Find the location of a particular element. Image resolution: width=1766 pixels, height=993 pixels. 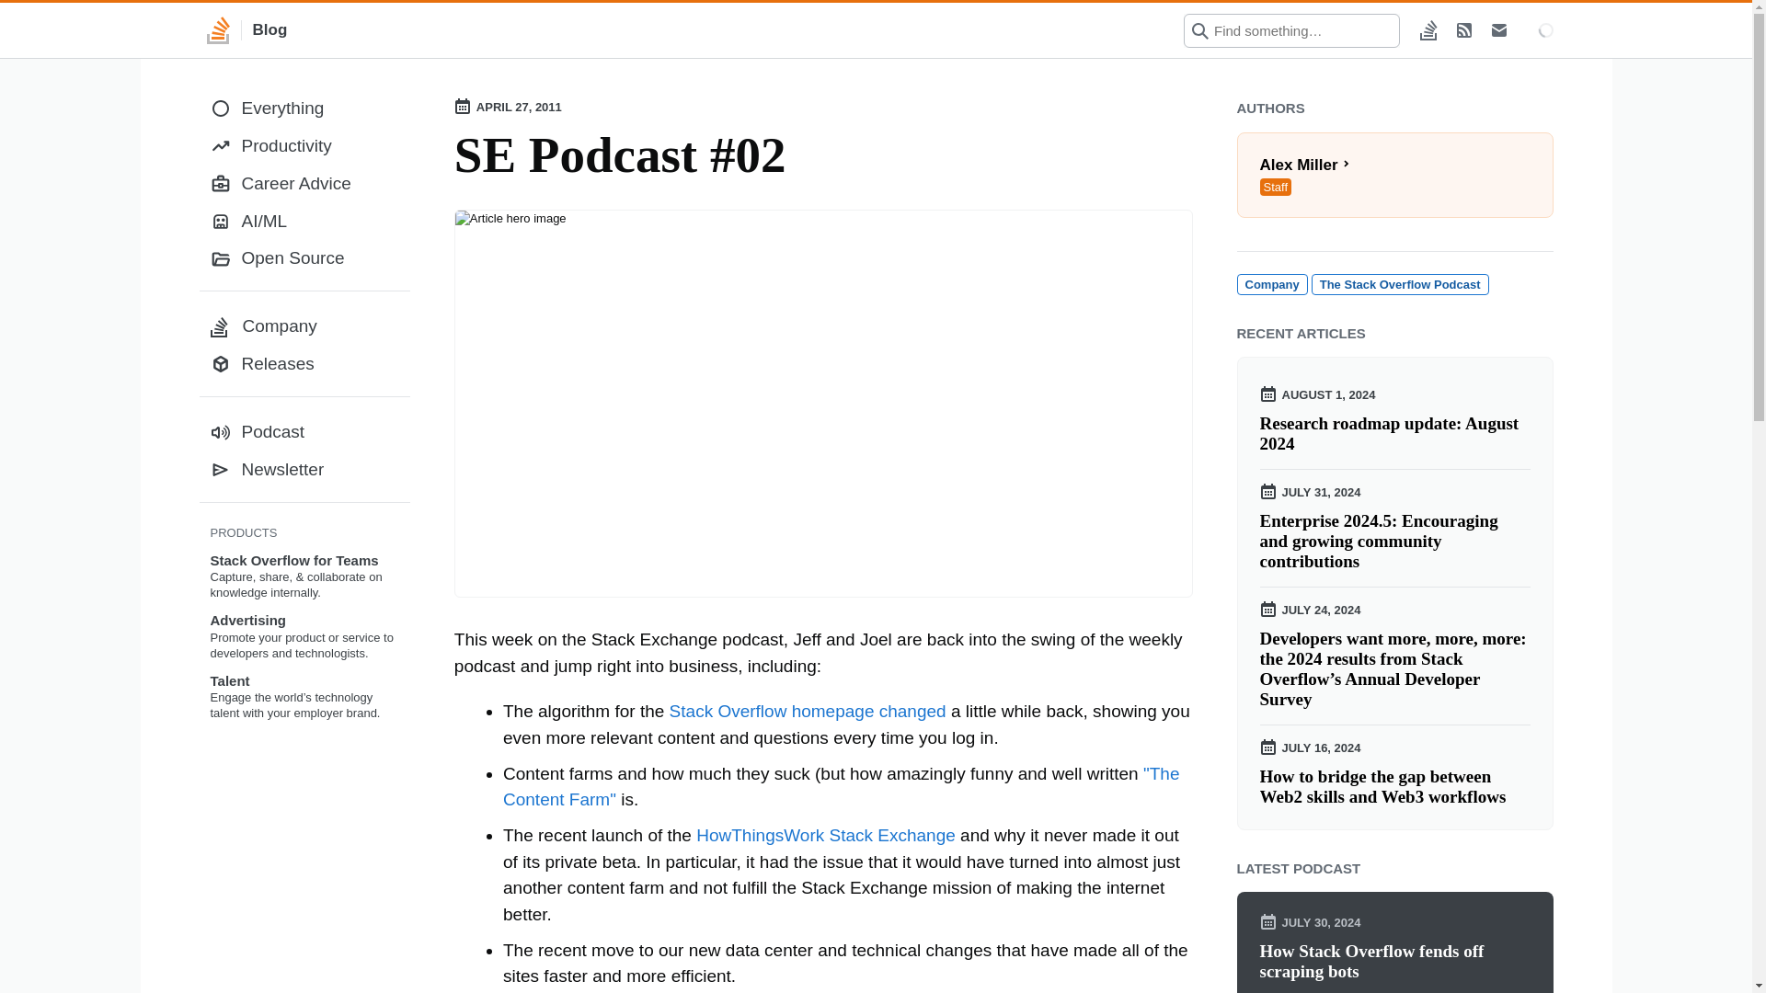

How Stack Overflow fends off scraping bots is located at coordinates (304, 259).